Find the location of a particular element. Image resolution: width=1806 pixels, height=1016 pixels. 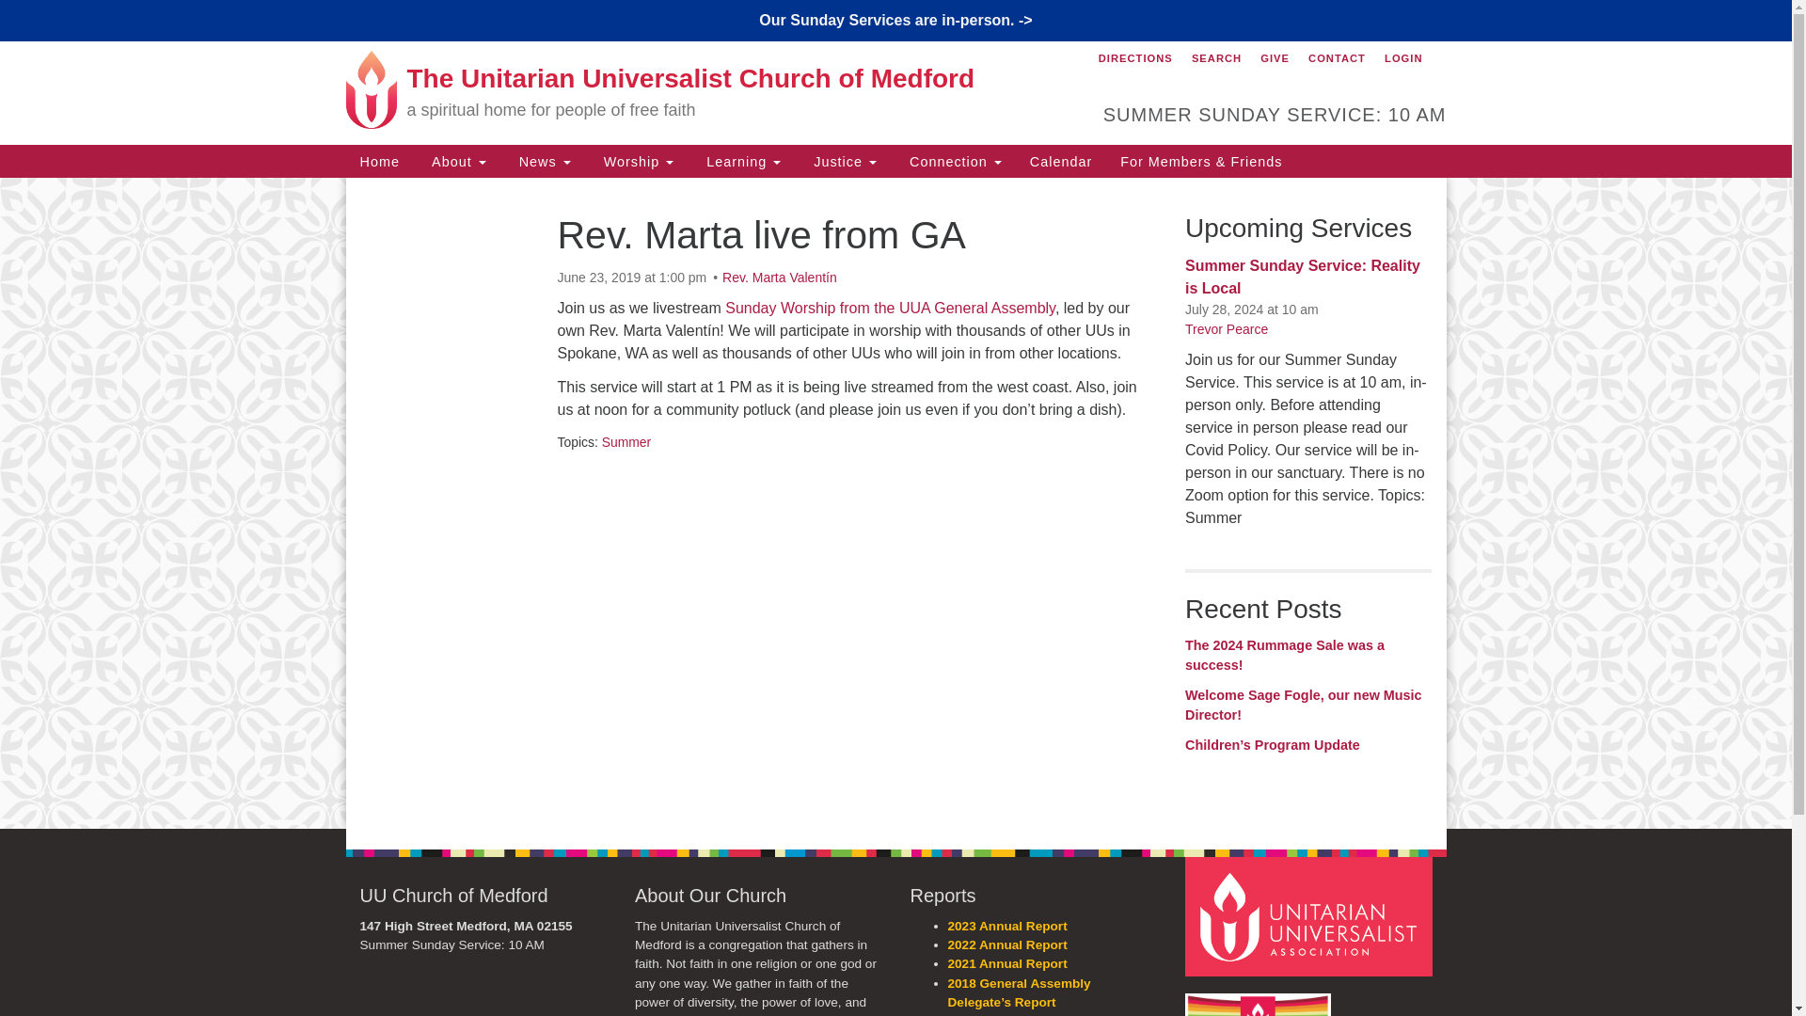

 News is located at coordinates (542, 162).